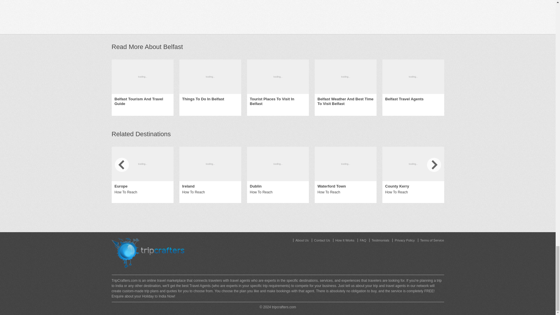  What do you see at coordinates (142, 76) in the screenshot?
I see `Belfast Tourism And Travel Guide` at bounding box center [142, 76].